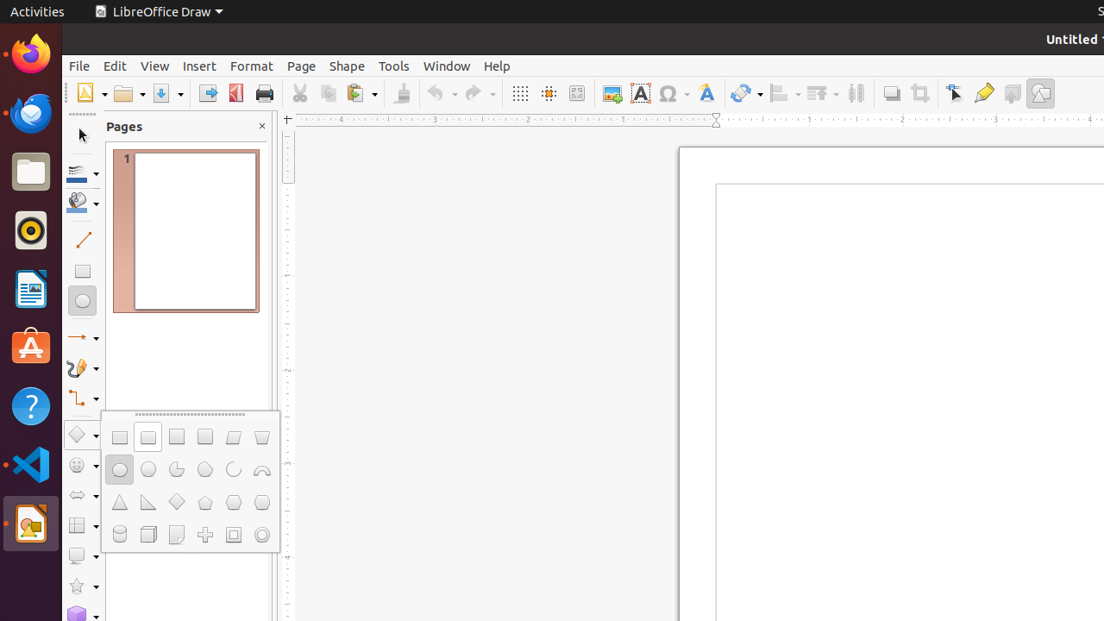  Describe the element at coordinates (612, 93) in the screenshot. I see `Image` at that location.